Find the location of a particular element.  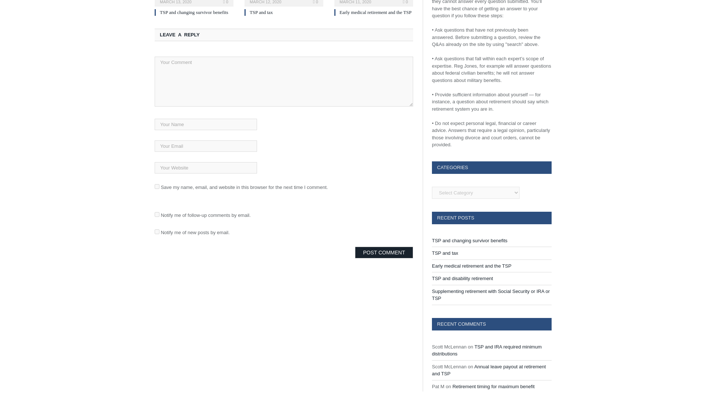

Post Comment is located at coordinates (384, 252).